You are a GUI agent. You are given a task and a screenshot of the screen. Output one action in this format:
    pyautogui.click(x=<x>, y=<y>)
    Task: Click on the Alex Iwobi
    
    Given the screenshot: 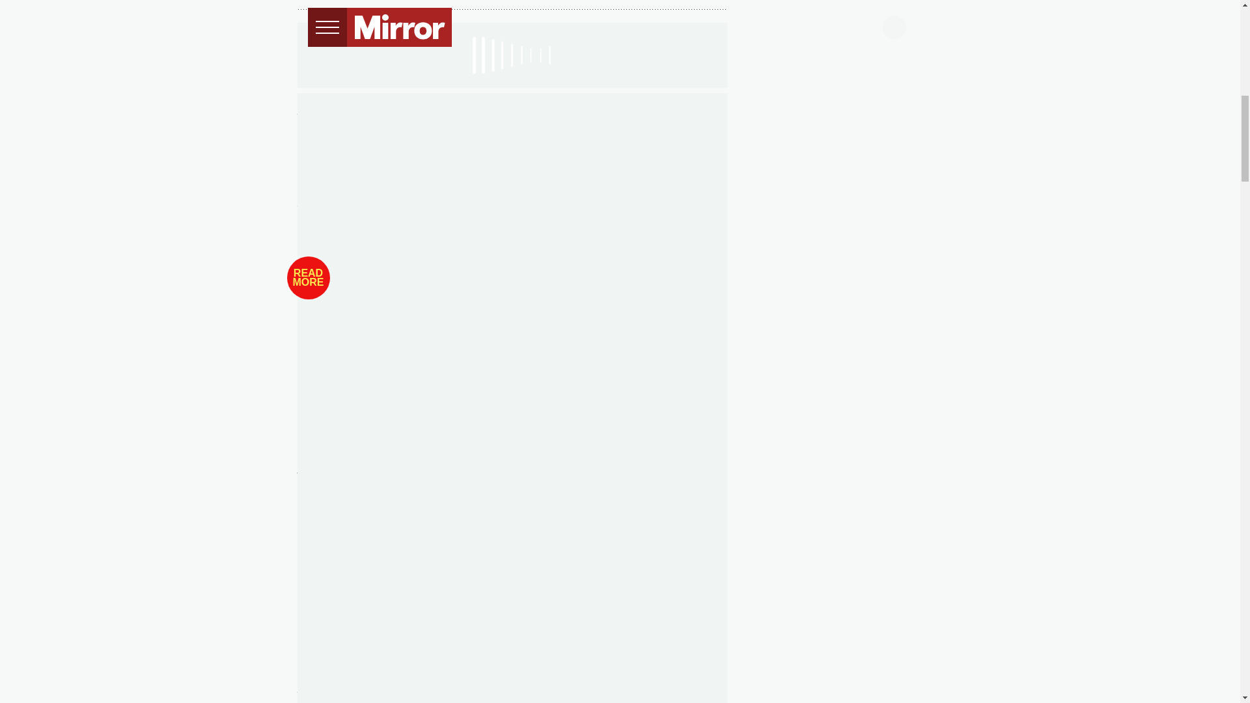 What is the action you would take?
    pyautogui.click(x=426, y=100)
    